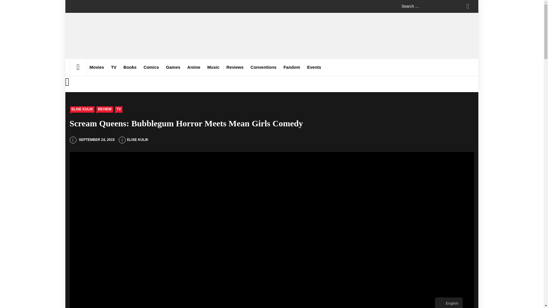  I want to click on Anime, so click(194, 67).